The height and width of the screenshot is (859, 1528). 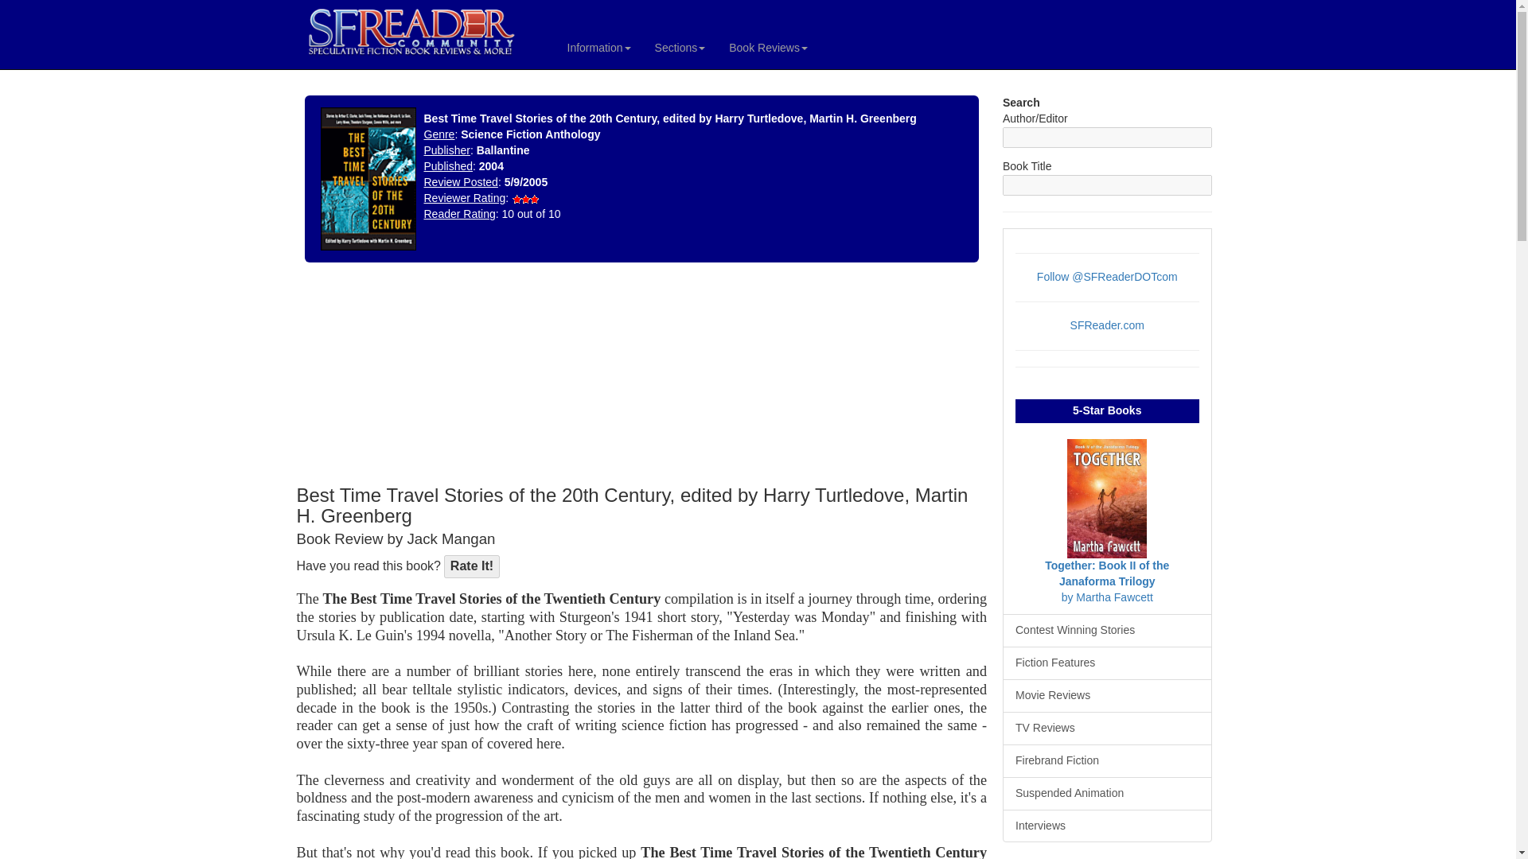 What do you see at coordinates (1106, 826) in the screenshot?
I see `SFReader author interview archives` at bounding box center [1106, 826].